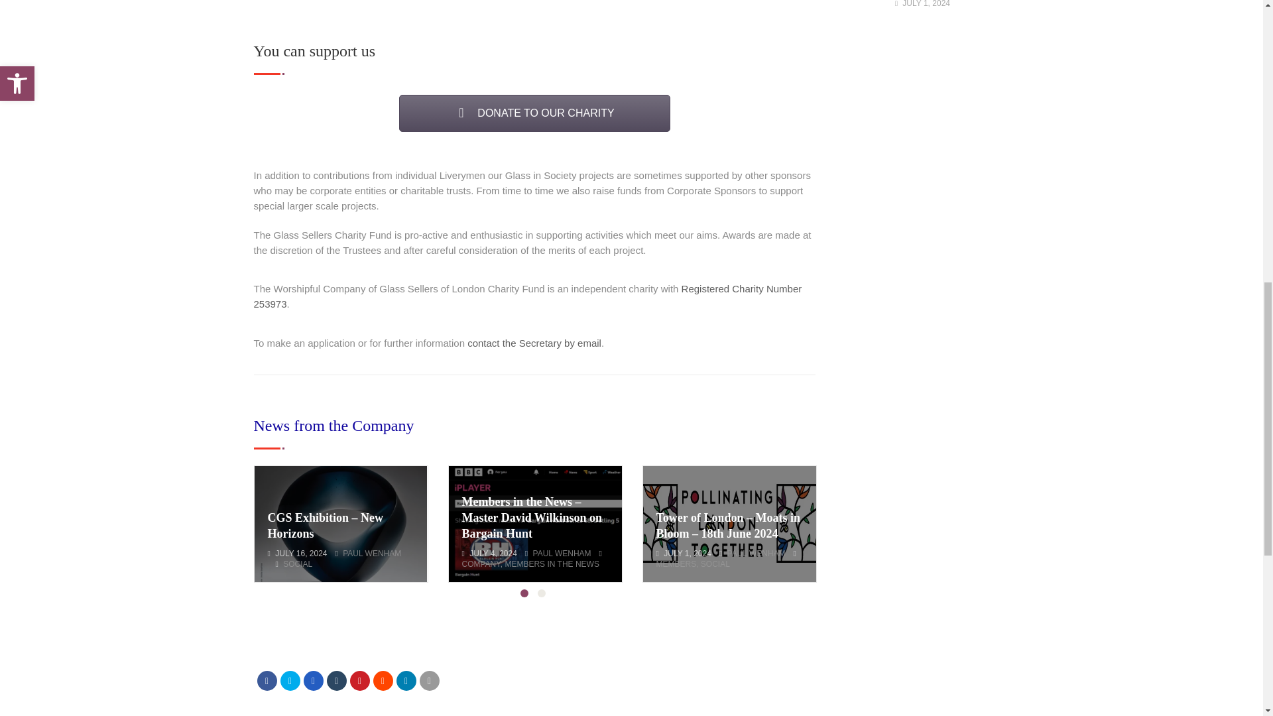  I want to click on Pin it, so click(360, 680).